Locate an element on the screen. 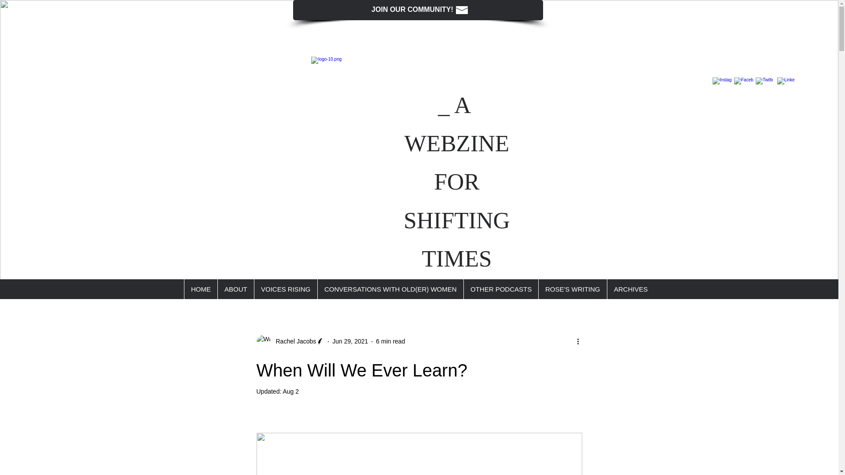 This screenshot has height=475, width=845. VOICES RISING is located at coordinates (286, 289).